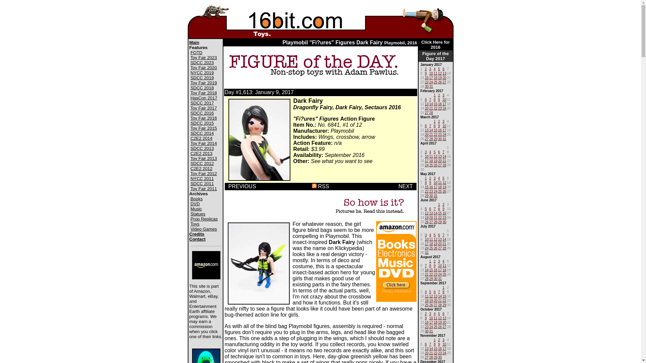  I want to click on 3, so click(439, 261).